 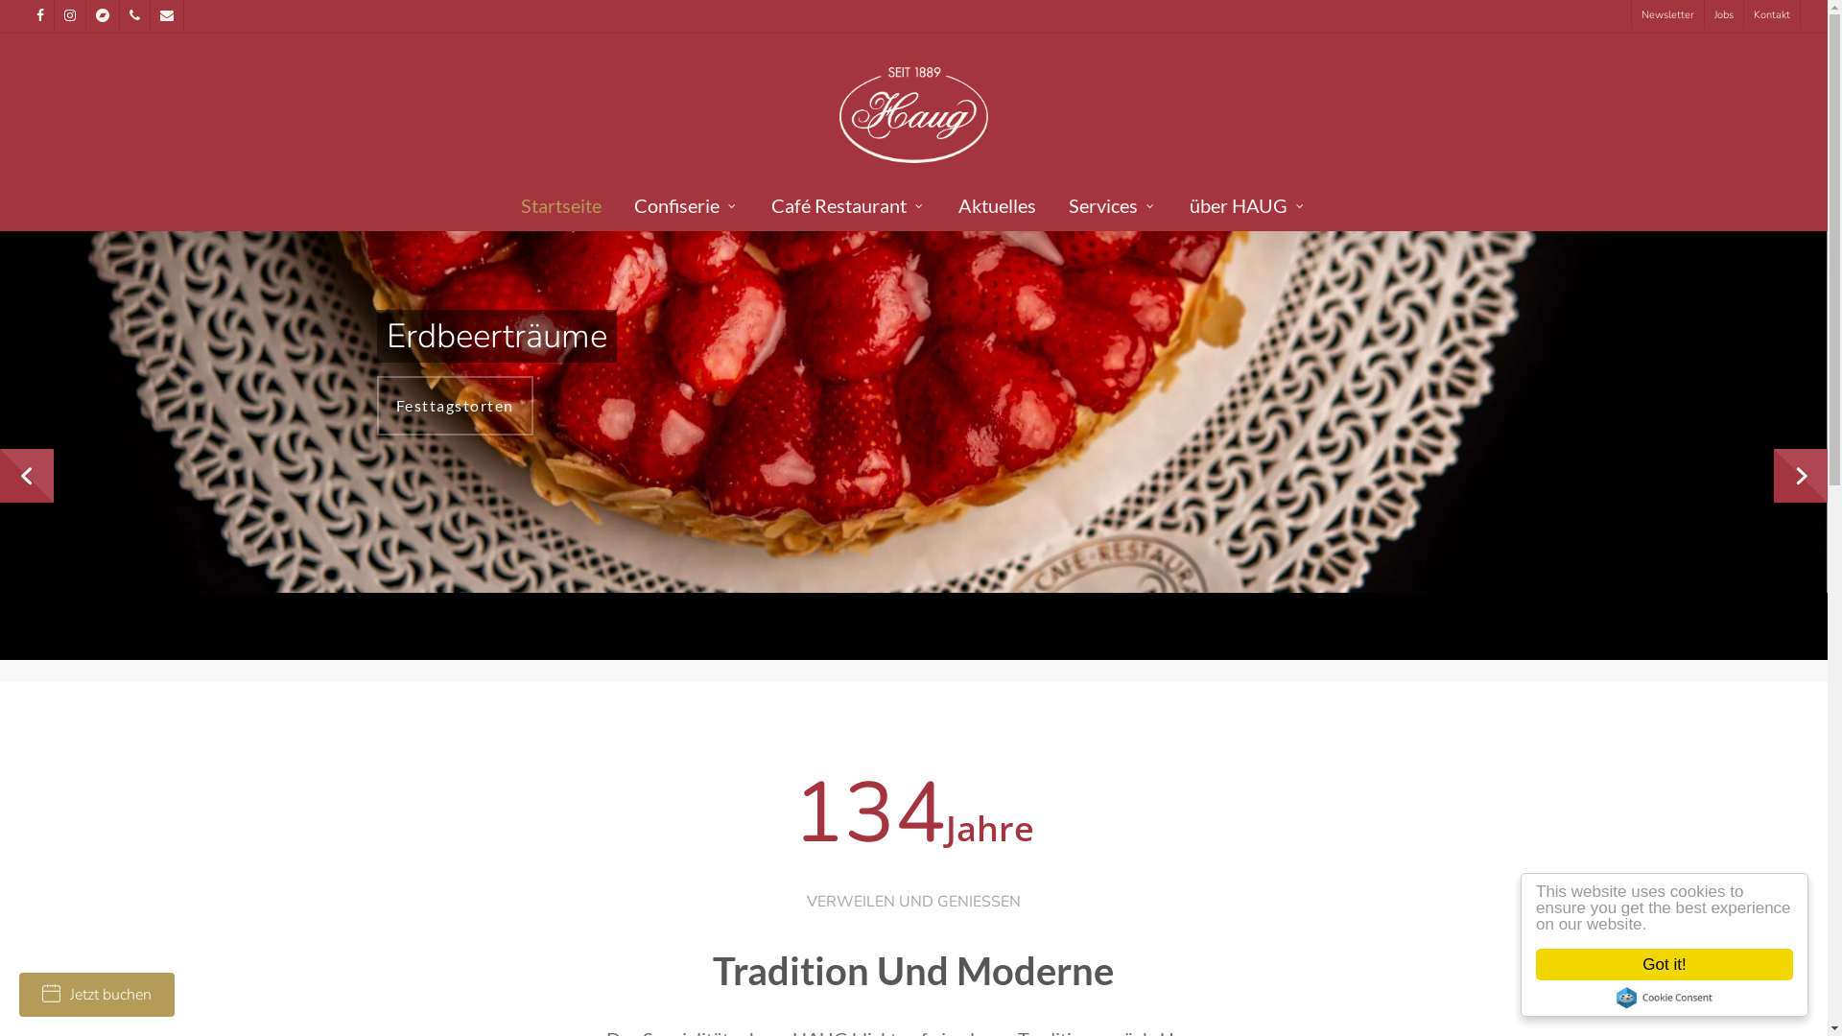 What do you see at coordinates (40, 15) in the screenshot?
I see `facebook` at bounding box center [40, 15].